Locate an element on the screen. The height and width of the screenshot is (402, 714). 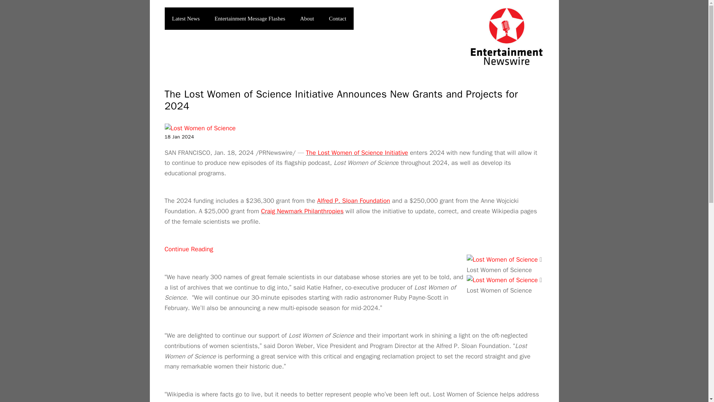
Entertainment Message Flashes is located at coordinates (250, 19).